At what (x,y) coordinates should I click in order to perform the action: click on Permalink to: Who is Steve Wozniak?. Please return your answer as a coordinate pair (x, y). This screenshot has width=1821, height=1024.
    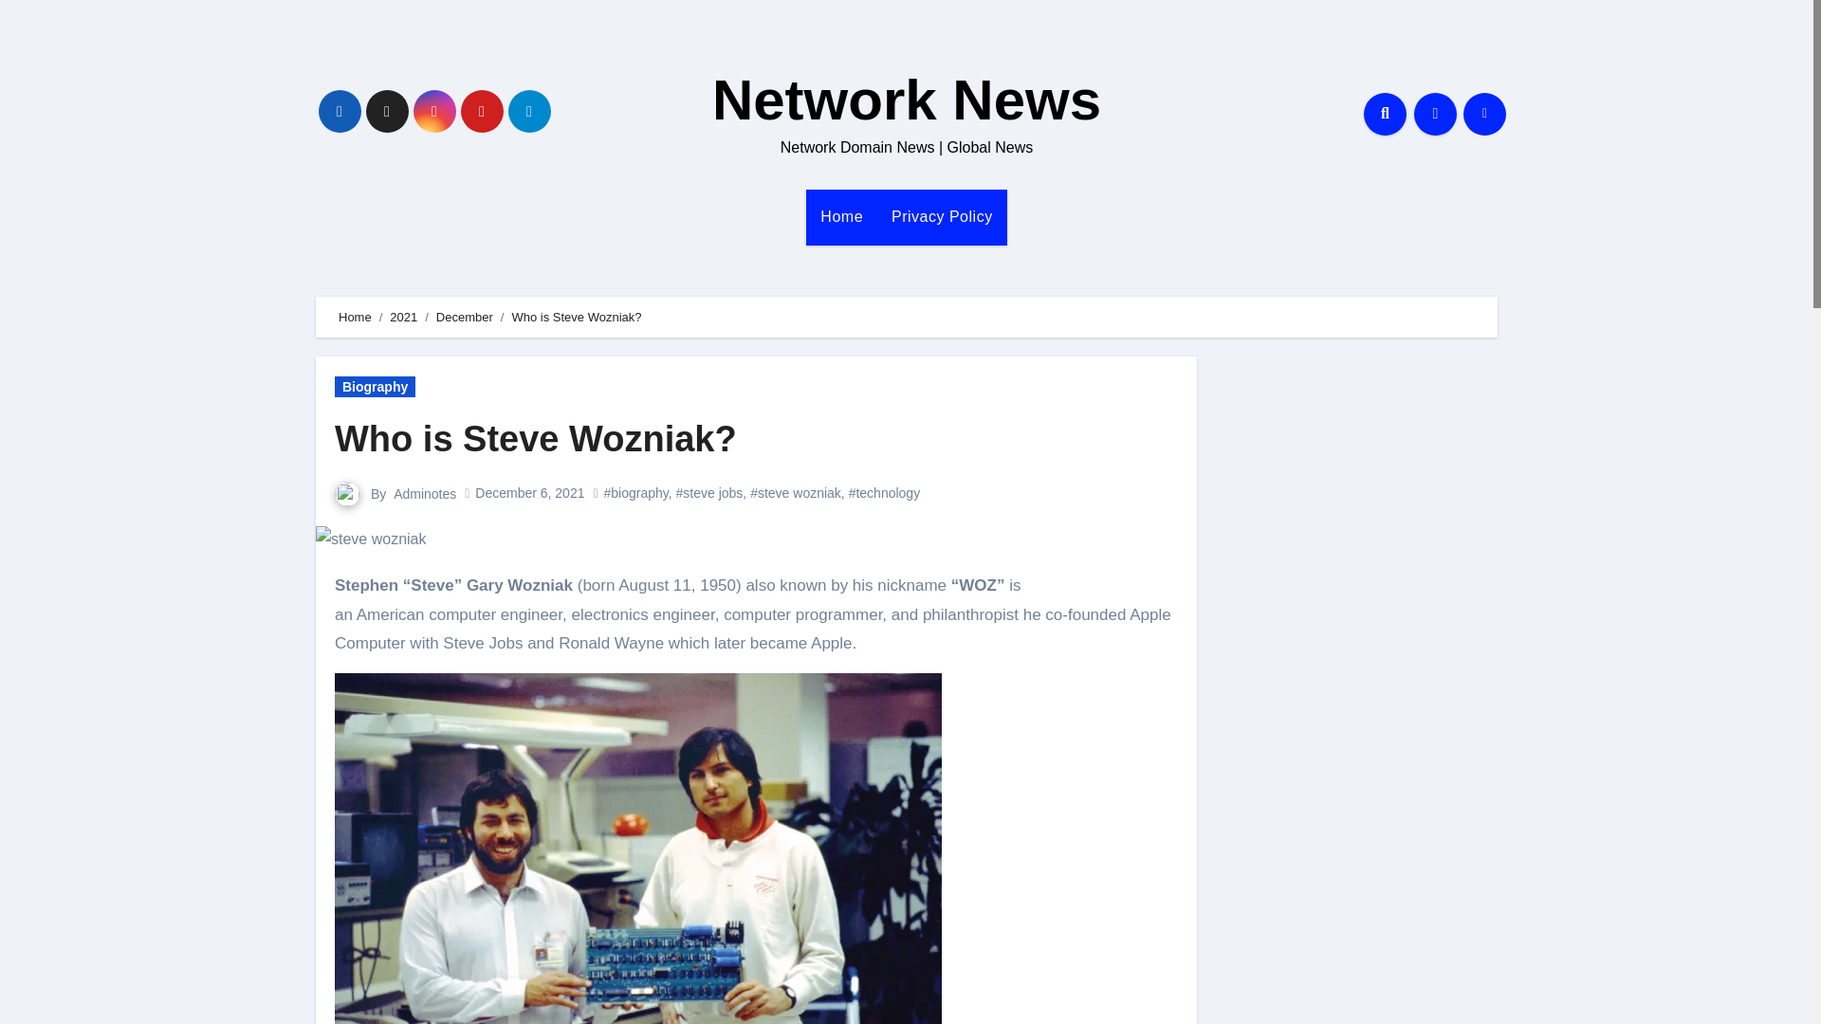
    Looking at the image, I should click on (536, 438).